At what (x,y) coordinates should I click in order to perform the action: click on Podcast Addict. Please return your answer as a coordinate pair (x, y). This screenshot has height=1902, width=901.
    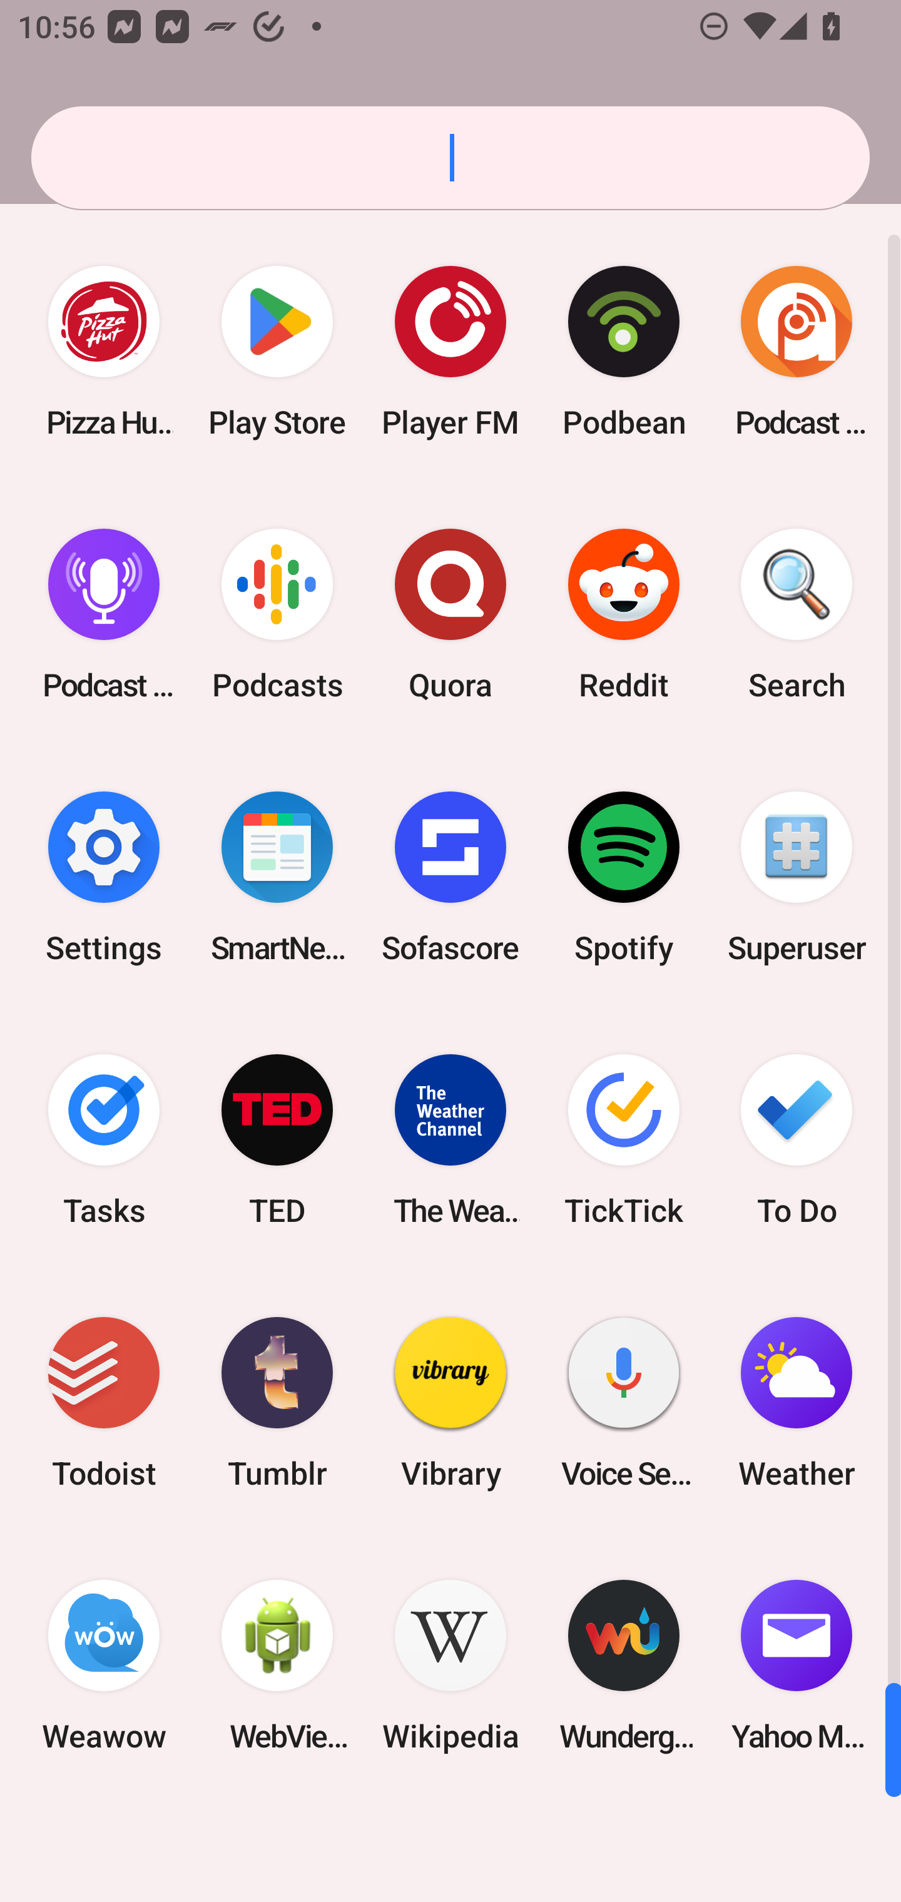
    Looking at the image, I should click on (797, 352).